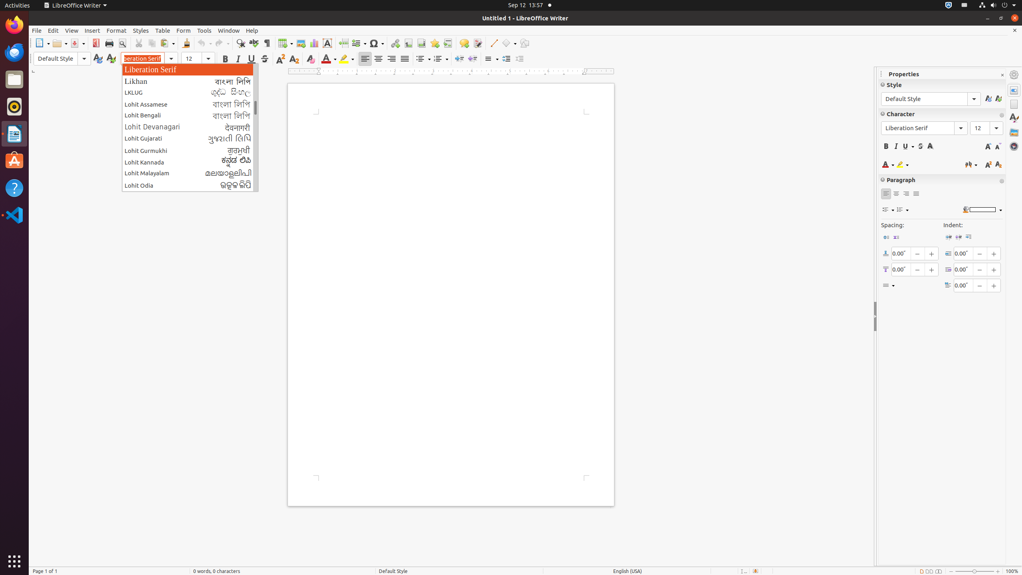 The width and height of the screenshot is (1022, 575). What do you see at coordinates (97, 59) in the screenshot?
I see `Update` at bounding box center [97, 59].